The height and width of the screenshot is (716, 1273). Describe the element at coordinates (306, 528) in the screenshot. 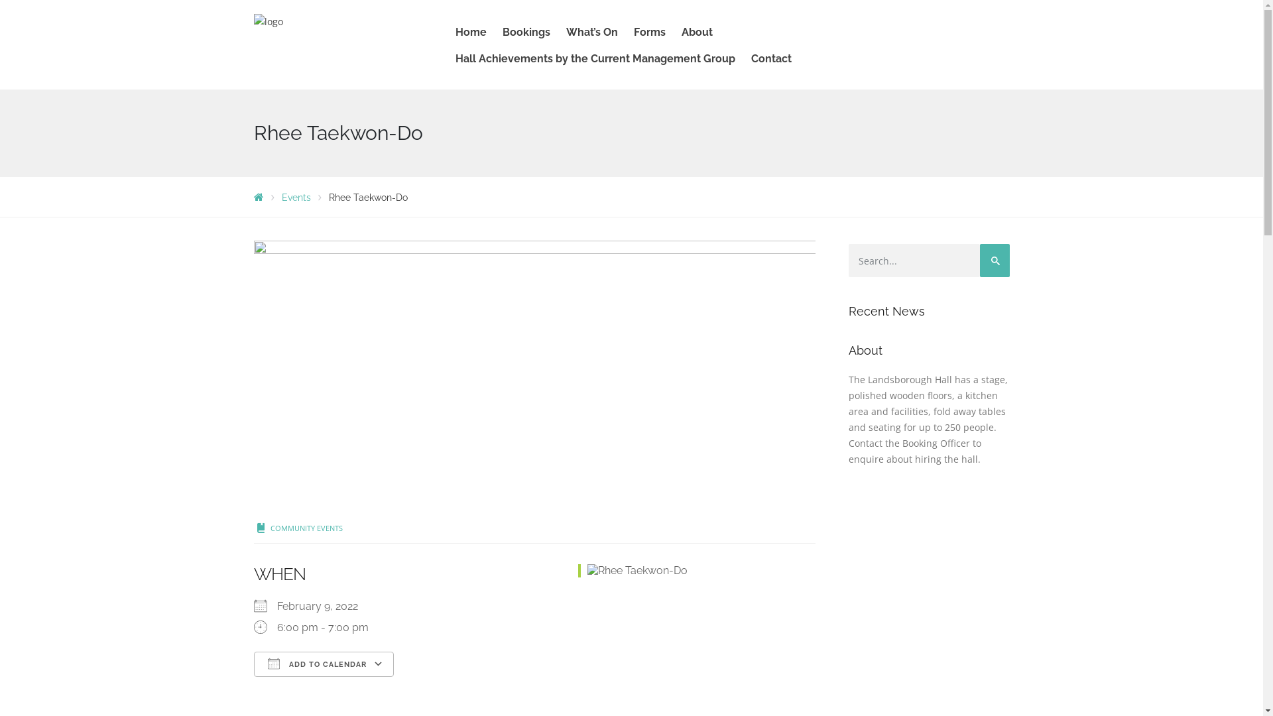

I see `COMMUNITY EVENTS` at that location.